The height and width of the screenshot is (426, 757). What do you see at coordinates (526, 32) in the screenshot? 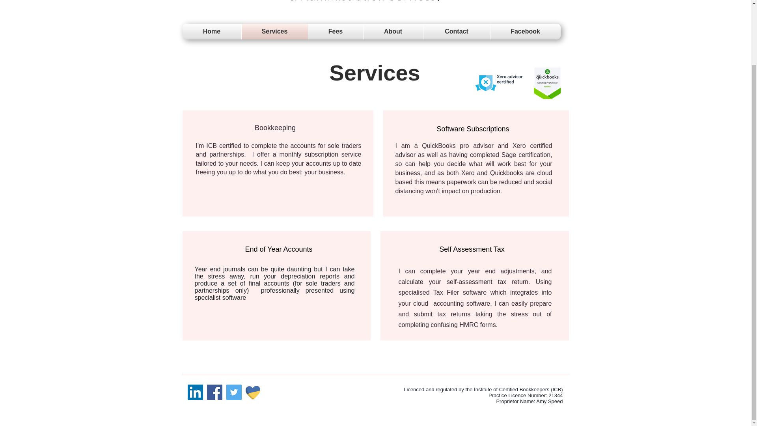
I see `Facebook` at bounding box center [526, 32].